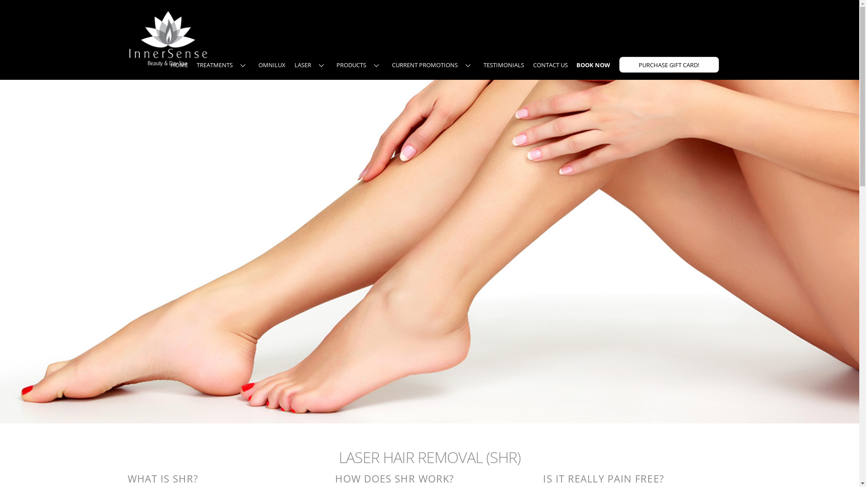 The height and width of the screenshot is (487, 866). What do you see at coordinates (504, 65) in the screenshot?
I see `TESTIMONIALS` at bounding box center [504, 65].